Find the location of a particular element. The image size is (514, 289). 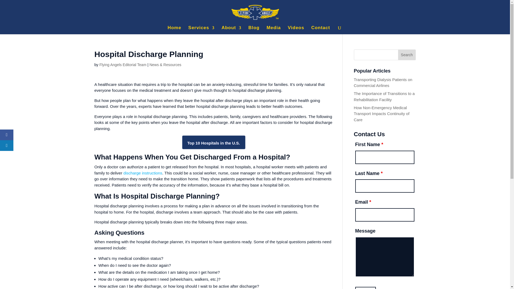

Videos is located at coordinates (296, 30).